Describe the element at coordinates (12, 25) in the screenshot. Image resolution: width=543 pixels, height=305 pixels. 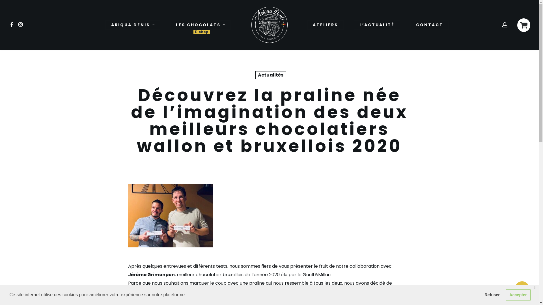
I see `FACEBOOK` at that location.